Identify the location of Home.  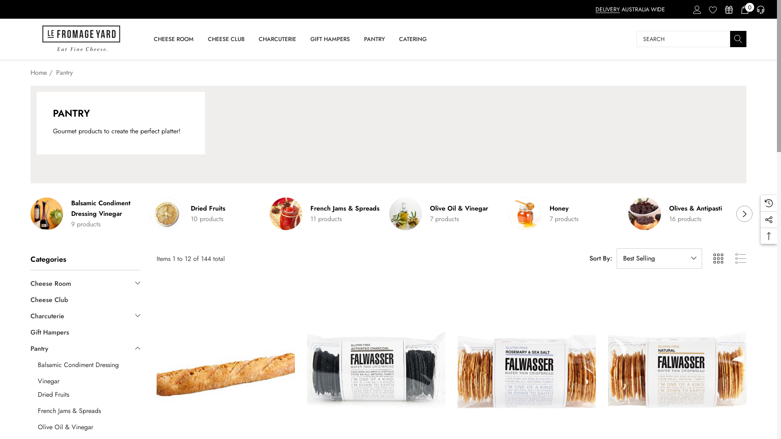
(39, 72).